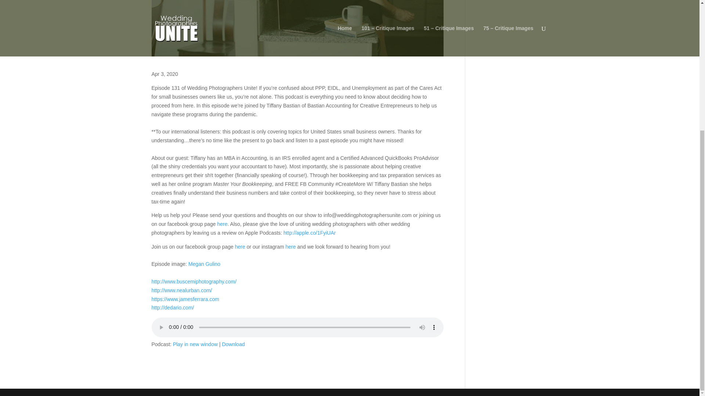 This screenshot has height=396, width=705. I want to click on here, so click(291, 247).